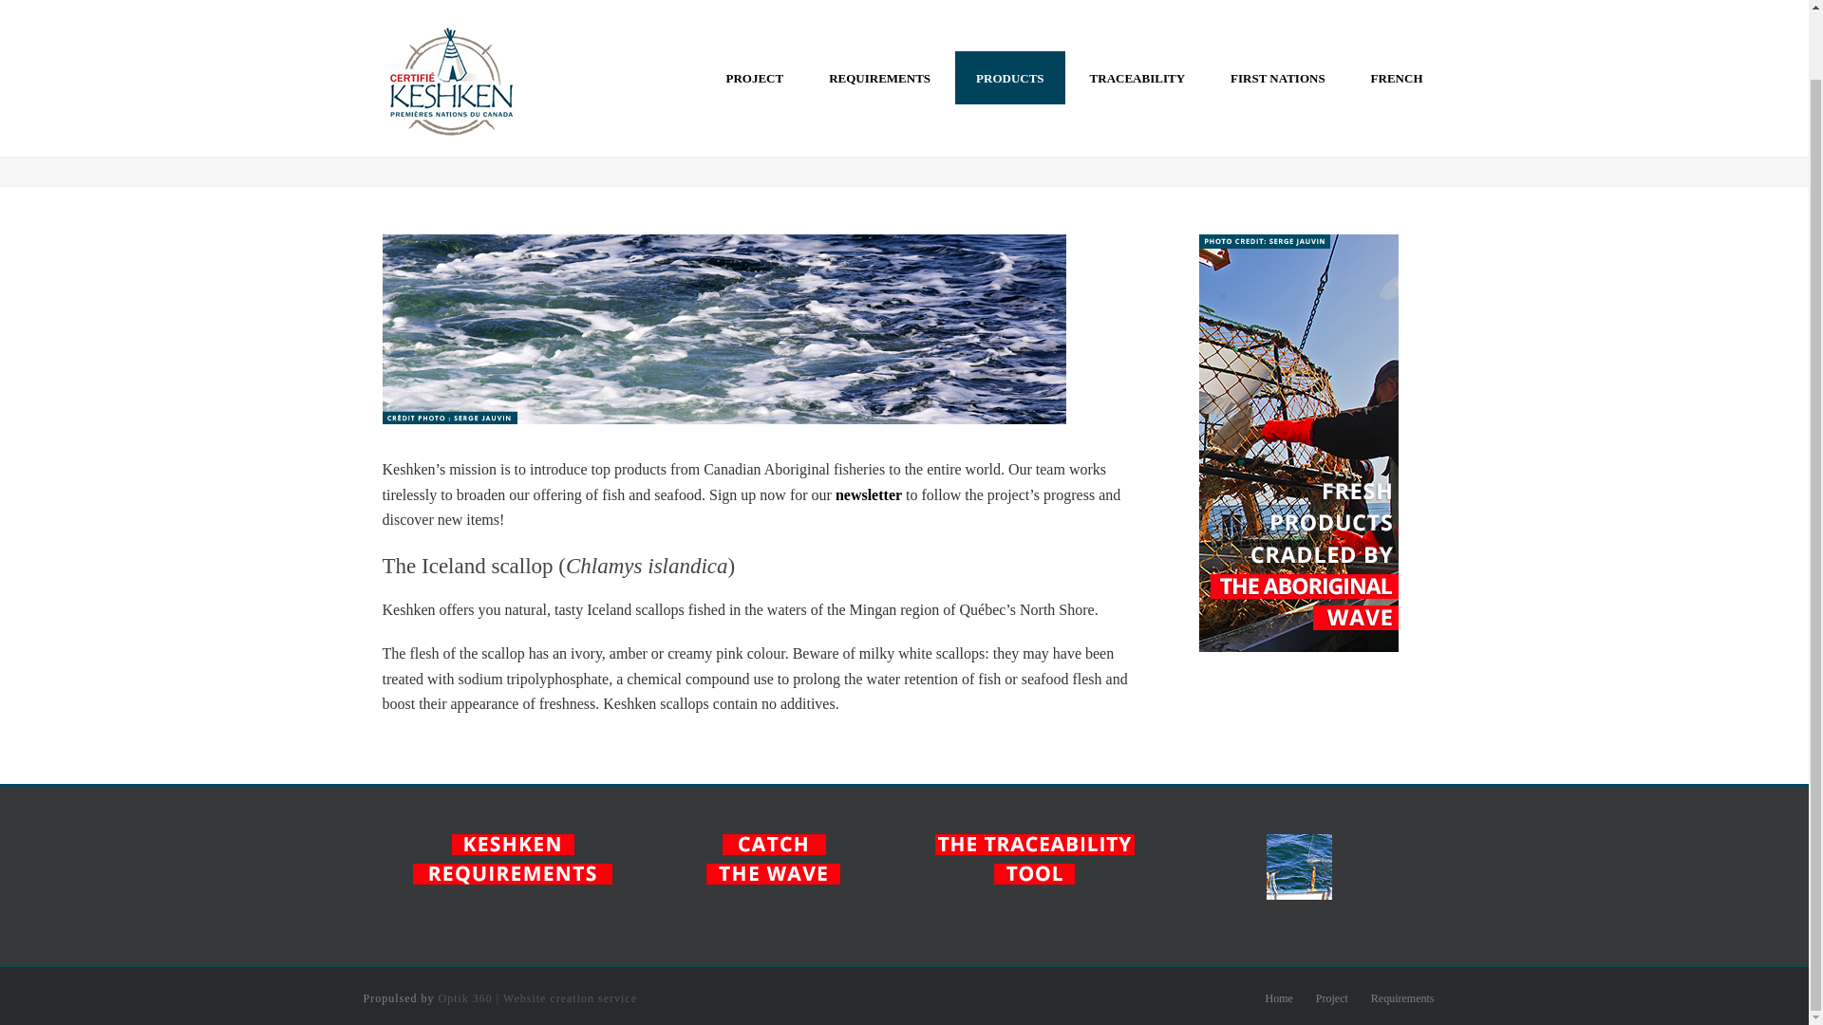  What do you see at coordinates (1137, 15) in the screenshot?
I see `TRACEABILITY` at bounding box center [1137, 15].